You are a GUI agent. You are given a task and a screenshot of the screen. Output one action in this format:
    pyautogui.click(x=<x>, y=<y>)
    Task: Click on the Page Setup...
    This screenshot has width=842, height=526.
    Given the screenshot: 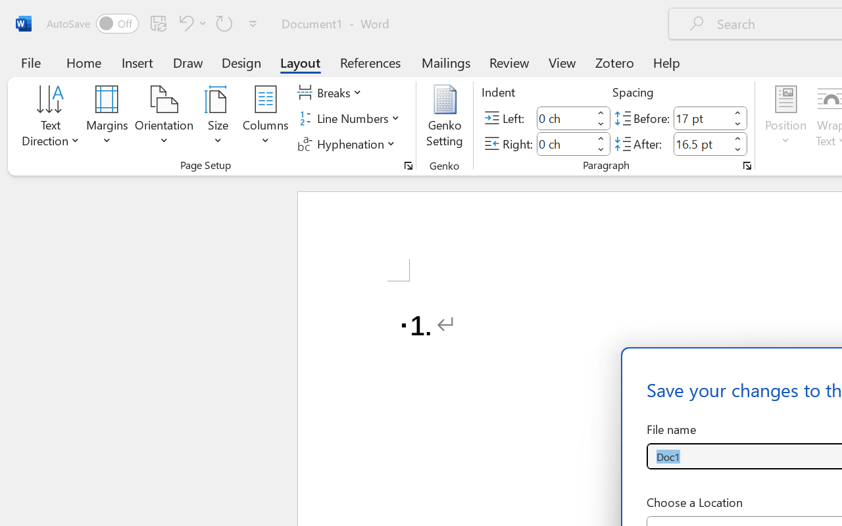 What is the action you would take?
    pyautogui.click(x=409, y=166)
    